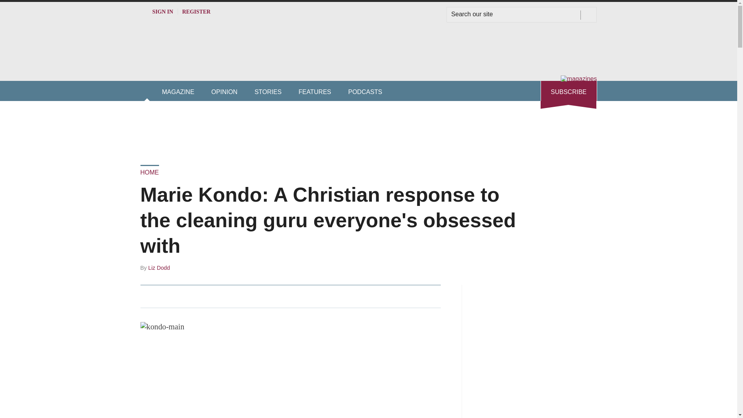 Image resolution: width=743 pixels, height=418 pixels. Describe the element at coordinates (252, 65) in the screenshot. I see `Site name` at that location.